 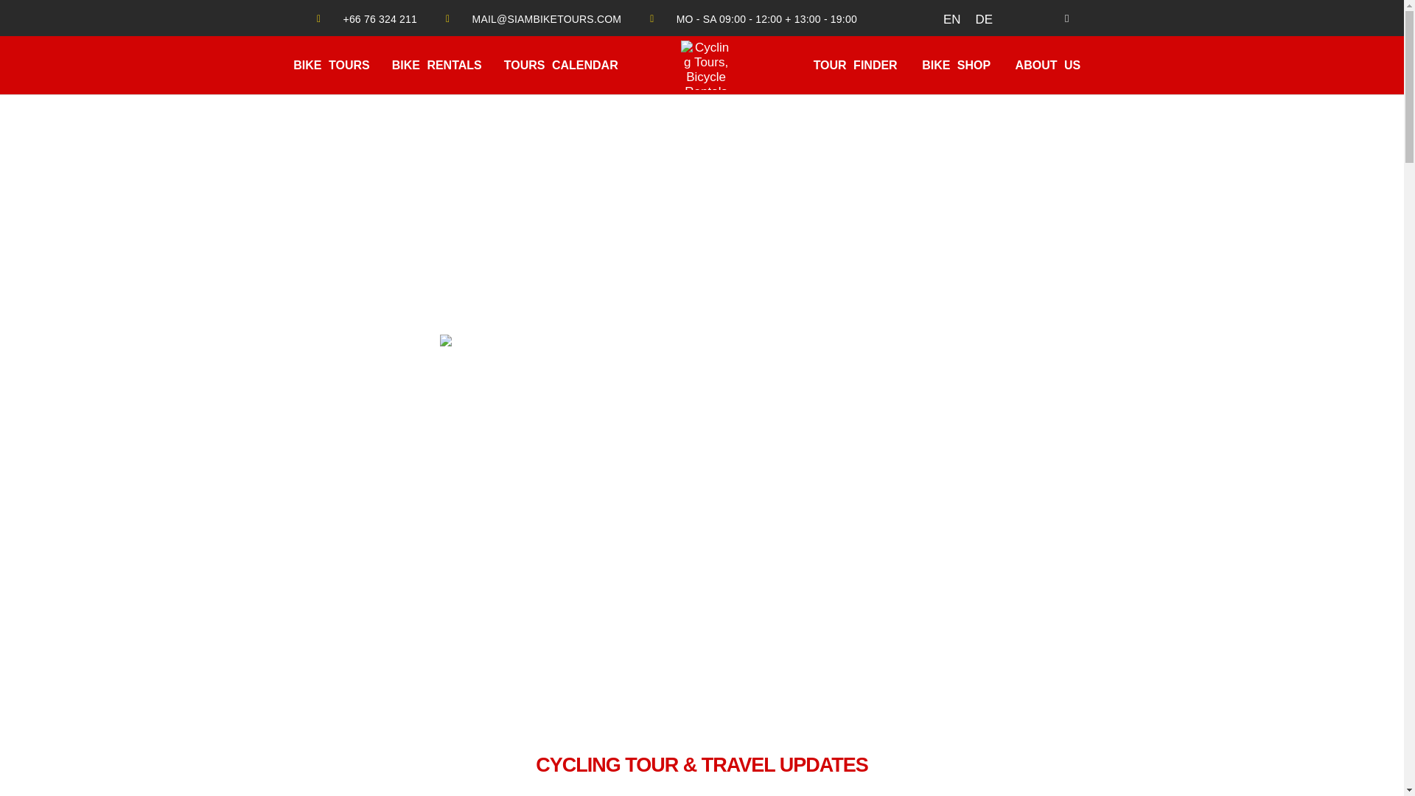 What do you see at coordinates (855, 65) in the screenshot?
I see `TOUR FINDER` at bounding box center [855, 65].